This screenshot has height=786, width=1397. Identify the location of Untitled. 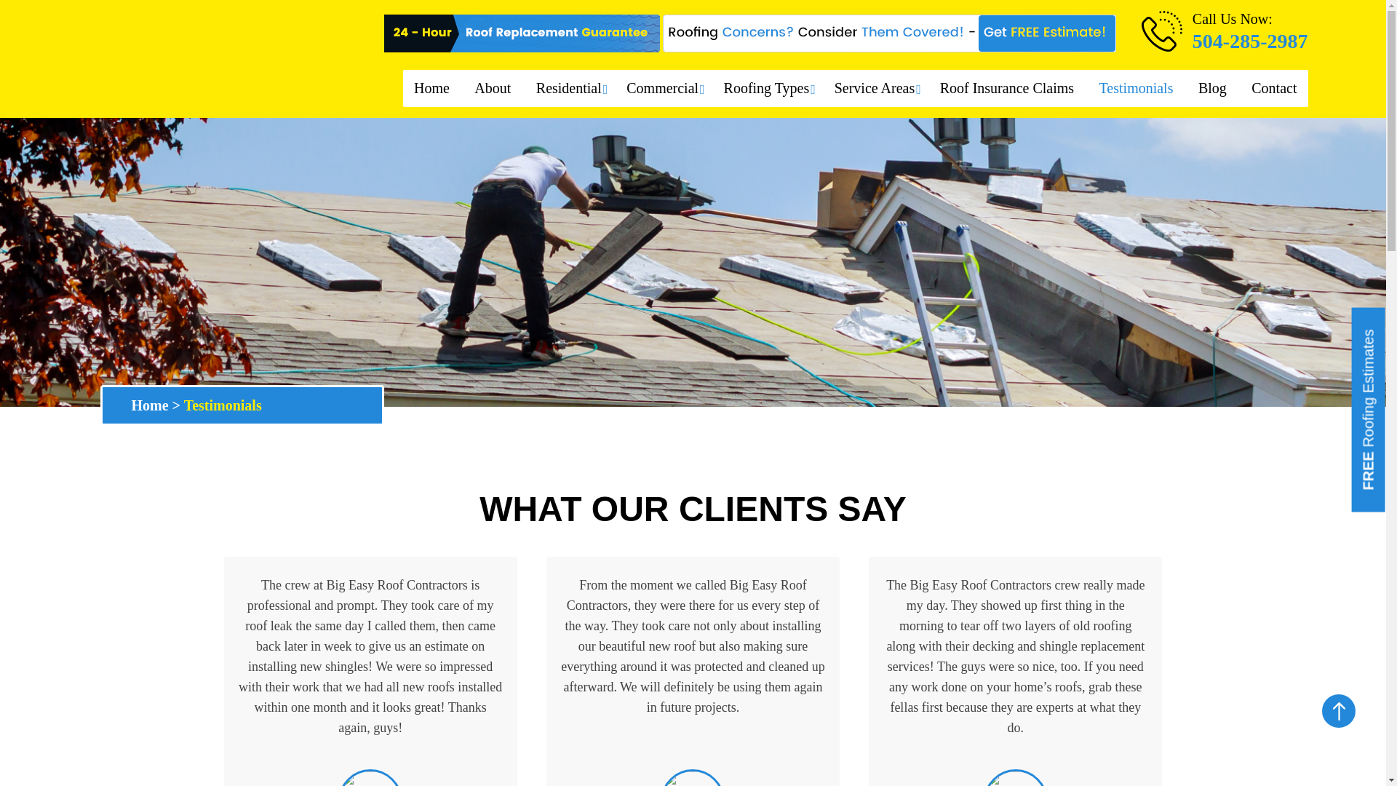
(692, 779).